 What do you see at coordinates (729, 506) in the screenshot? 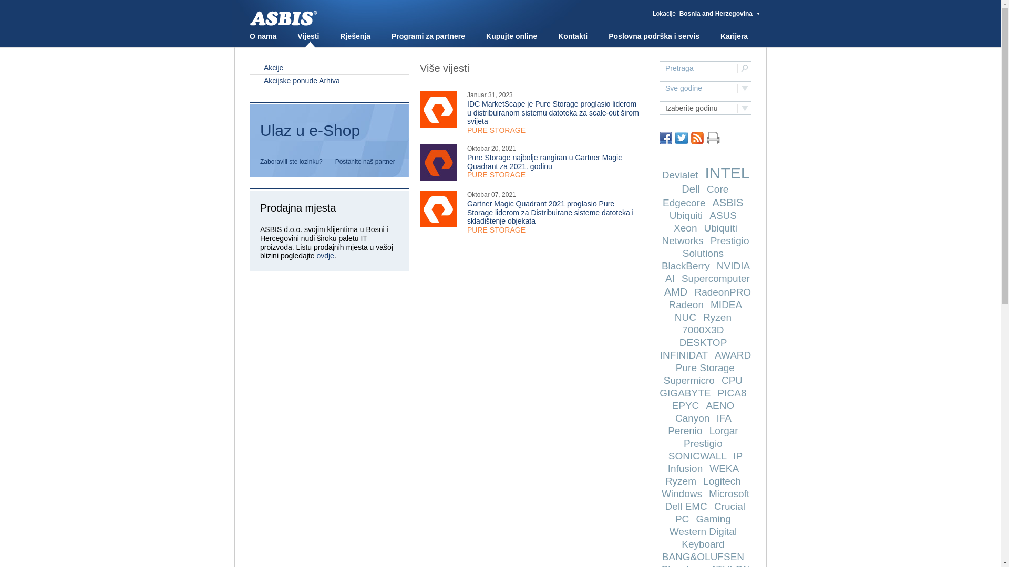
I see `Crucial` at bounding box center [729, 506].